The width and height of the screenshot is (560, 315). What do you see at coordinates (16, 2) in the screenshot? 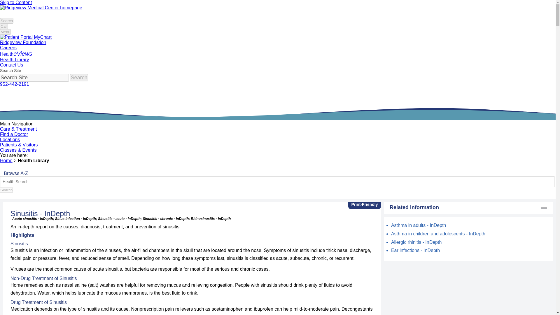
I see `Skip to Content` at bounding box center [16, 2].